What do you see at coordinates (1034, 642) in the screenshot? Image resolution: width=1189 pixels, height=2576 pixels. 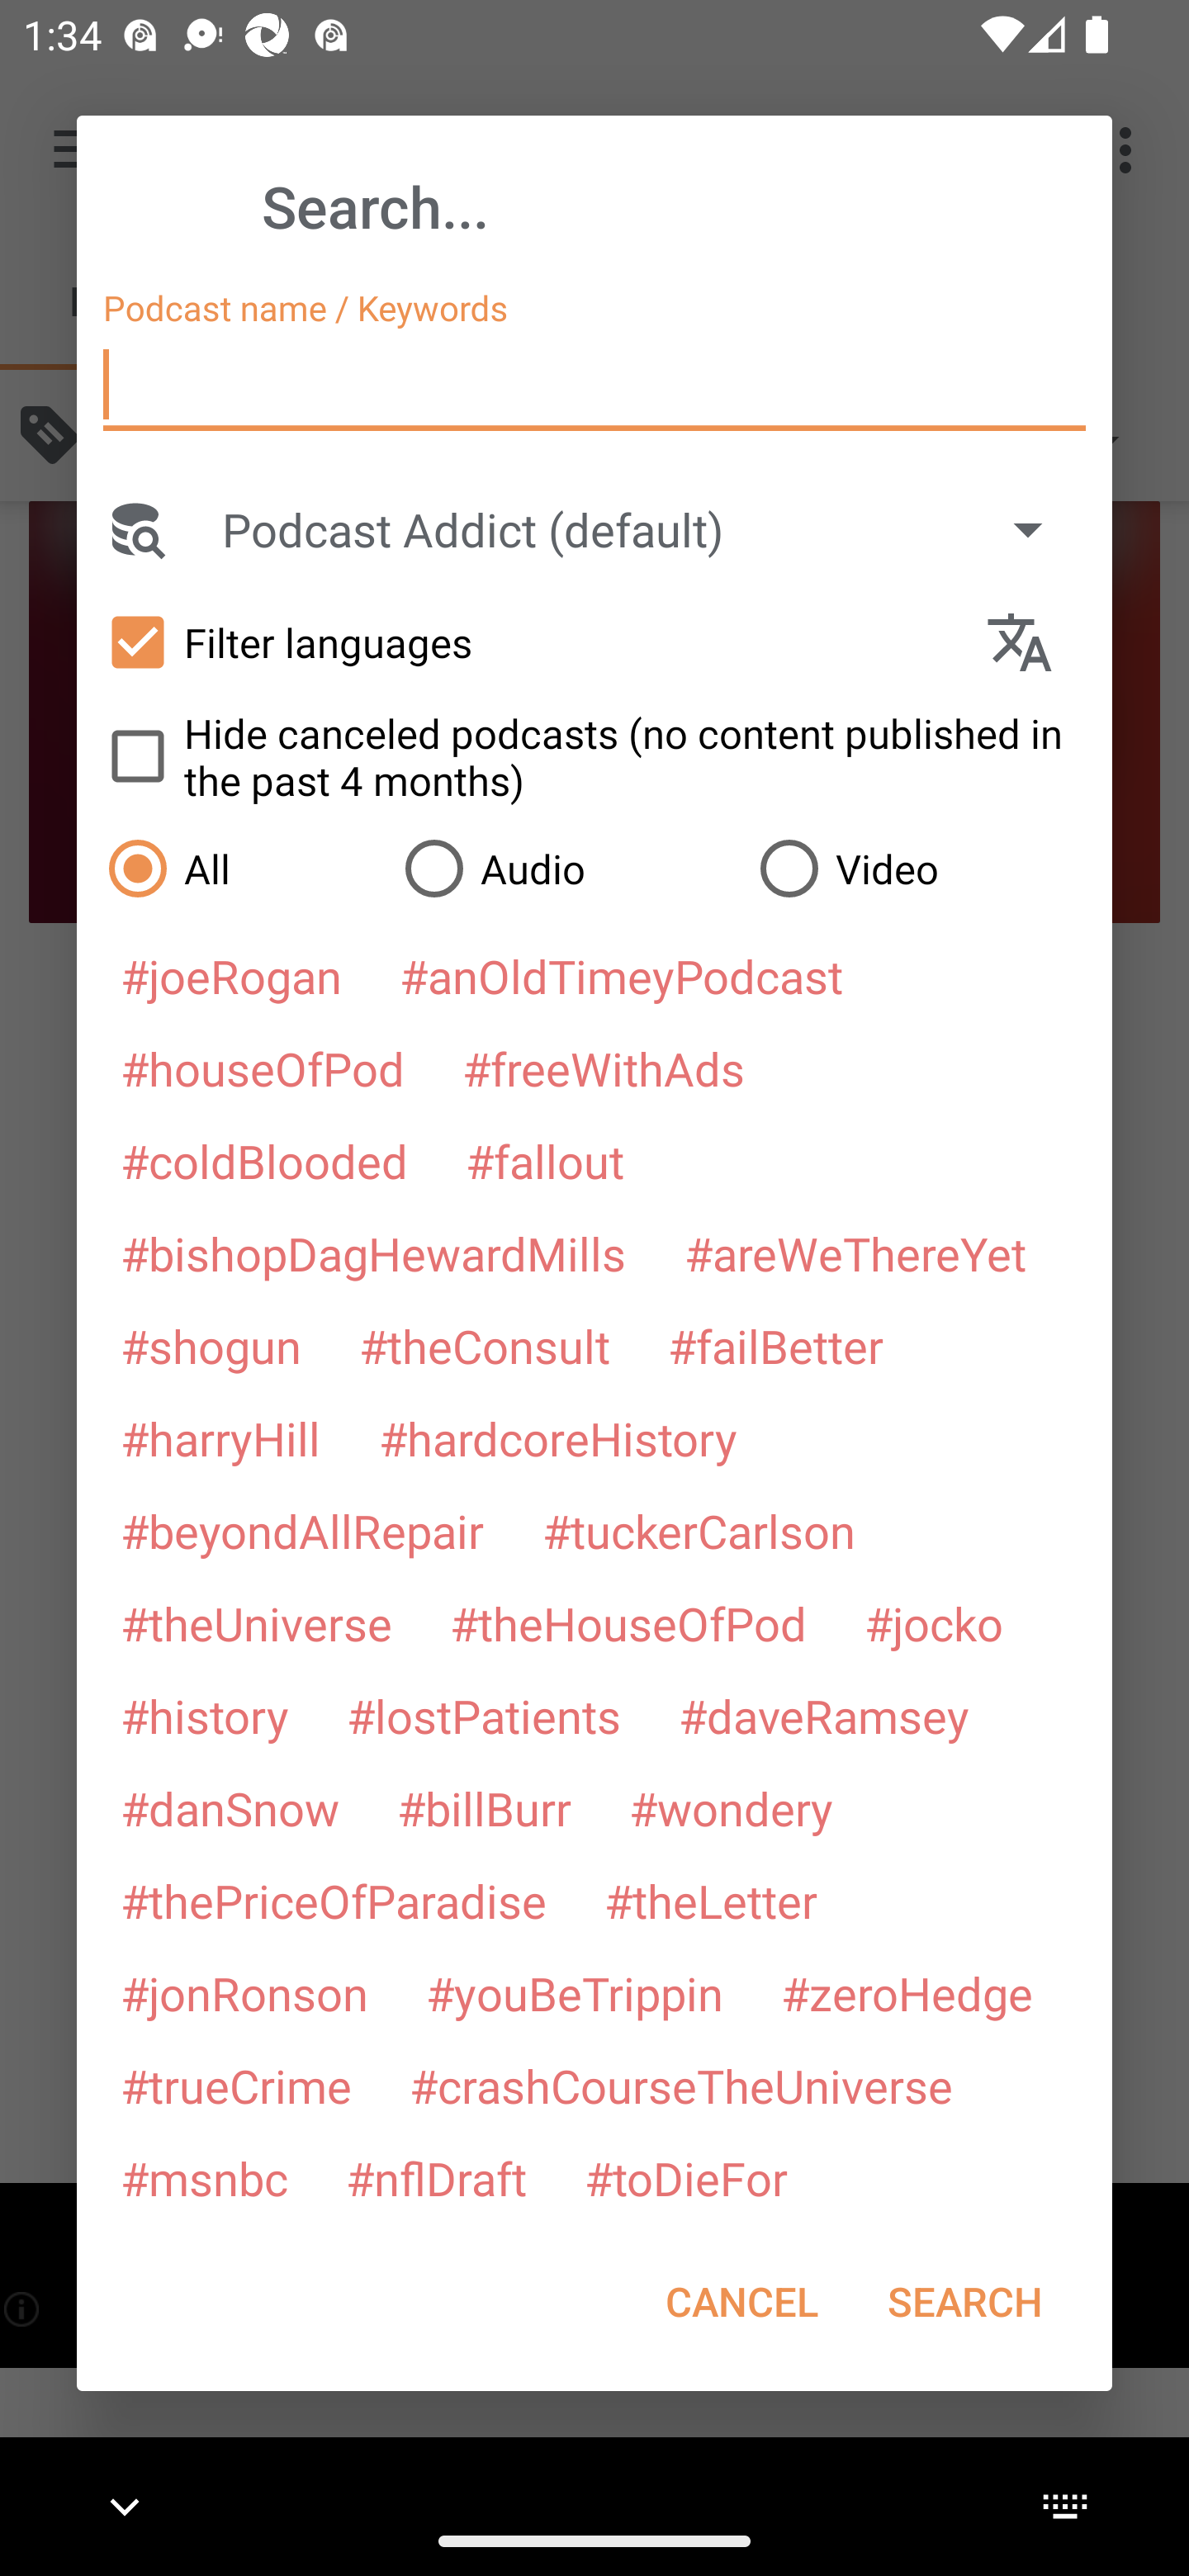 I see `Languages selection` at bounding box center [1034, 642].